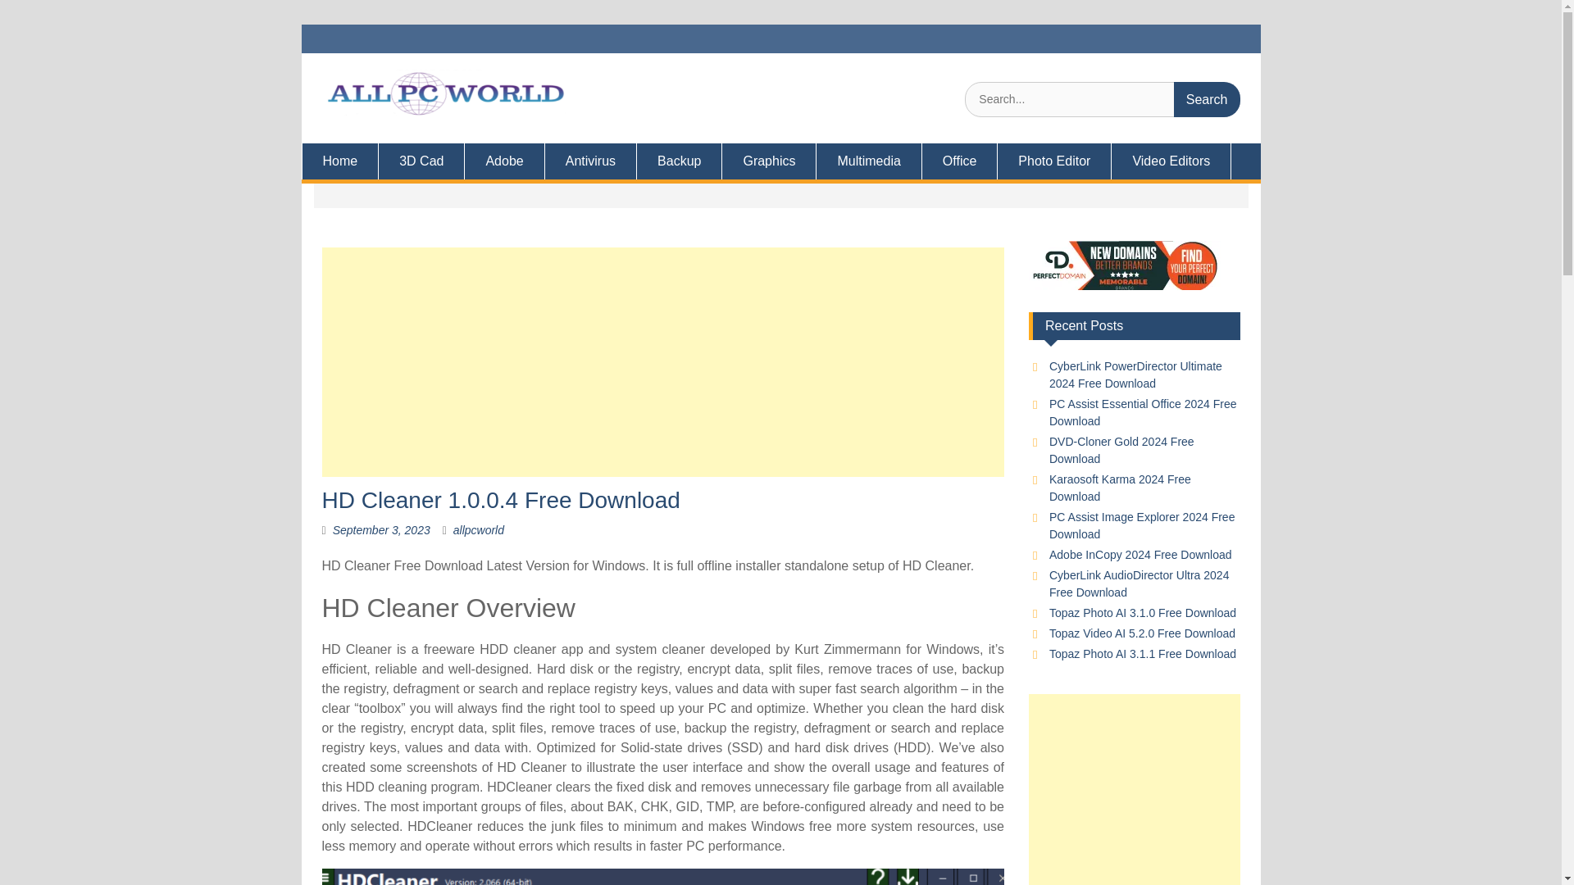 This screenshot has height=885, width=1574. What do you see at coordinates (869, 161) in the screenshot?
I see `Multimedia` at bounding box center [869, 161].